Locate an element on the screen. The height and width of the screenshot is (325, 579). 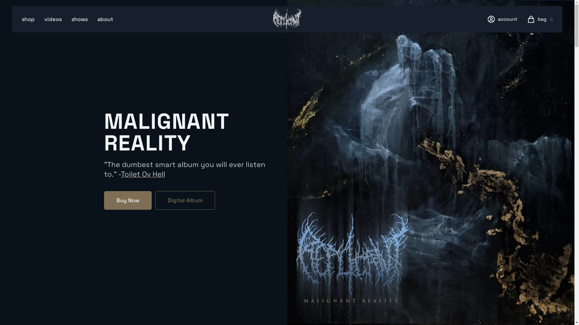
account is located at coordinates (508, 19).